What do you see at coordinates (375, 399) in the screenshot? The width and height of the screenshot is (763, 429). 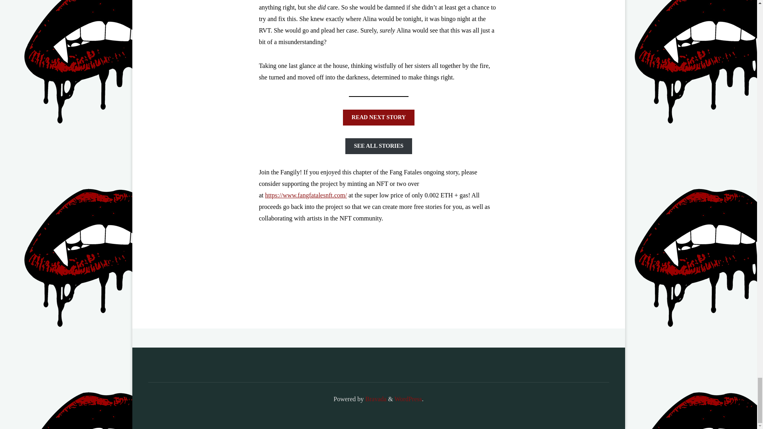 I see `Bravada WordPress Theme by Cryout Creations` at bounding box center [375, 399].